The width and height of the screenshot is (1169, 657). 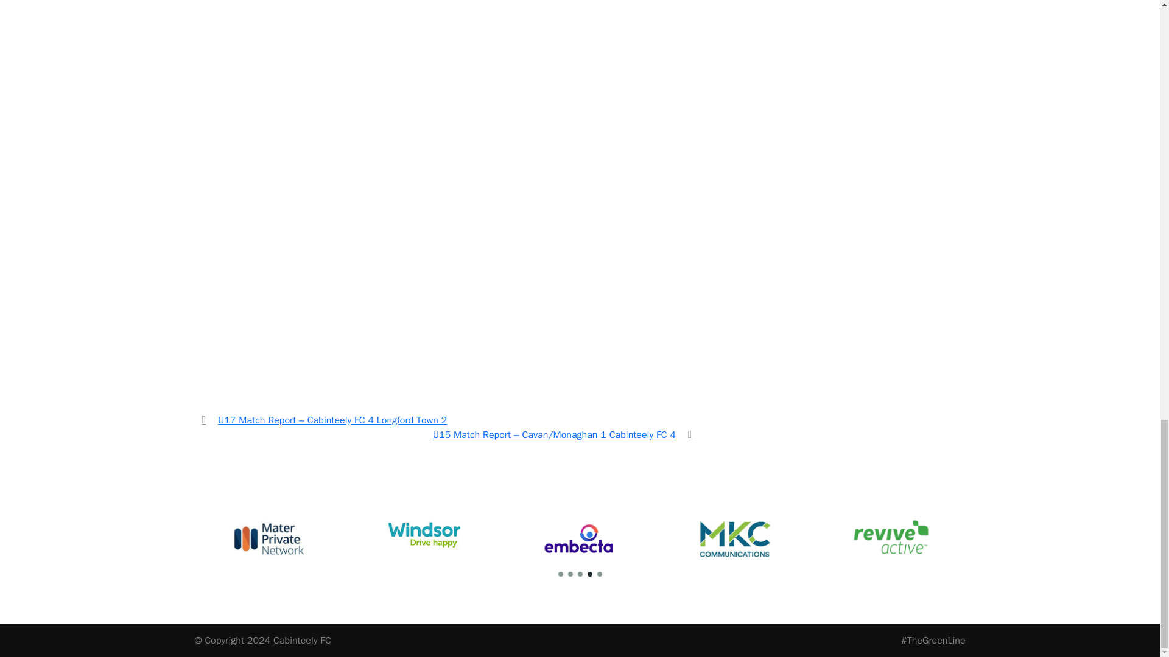 What do you see at coordinates (511, 27) in the screenshot?
I see `BBD2A40C-2E6A-4F85-88BE-A9DB5776474E` at bounding box center [511, 27].